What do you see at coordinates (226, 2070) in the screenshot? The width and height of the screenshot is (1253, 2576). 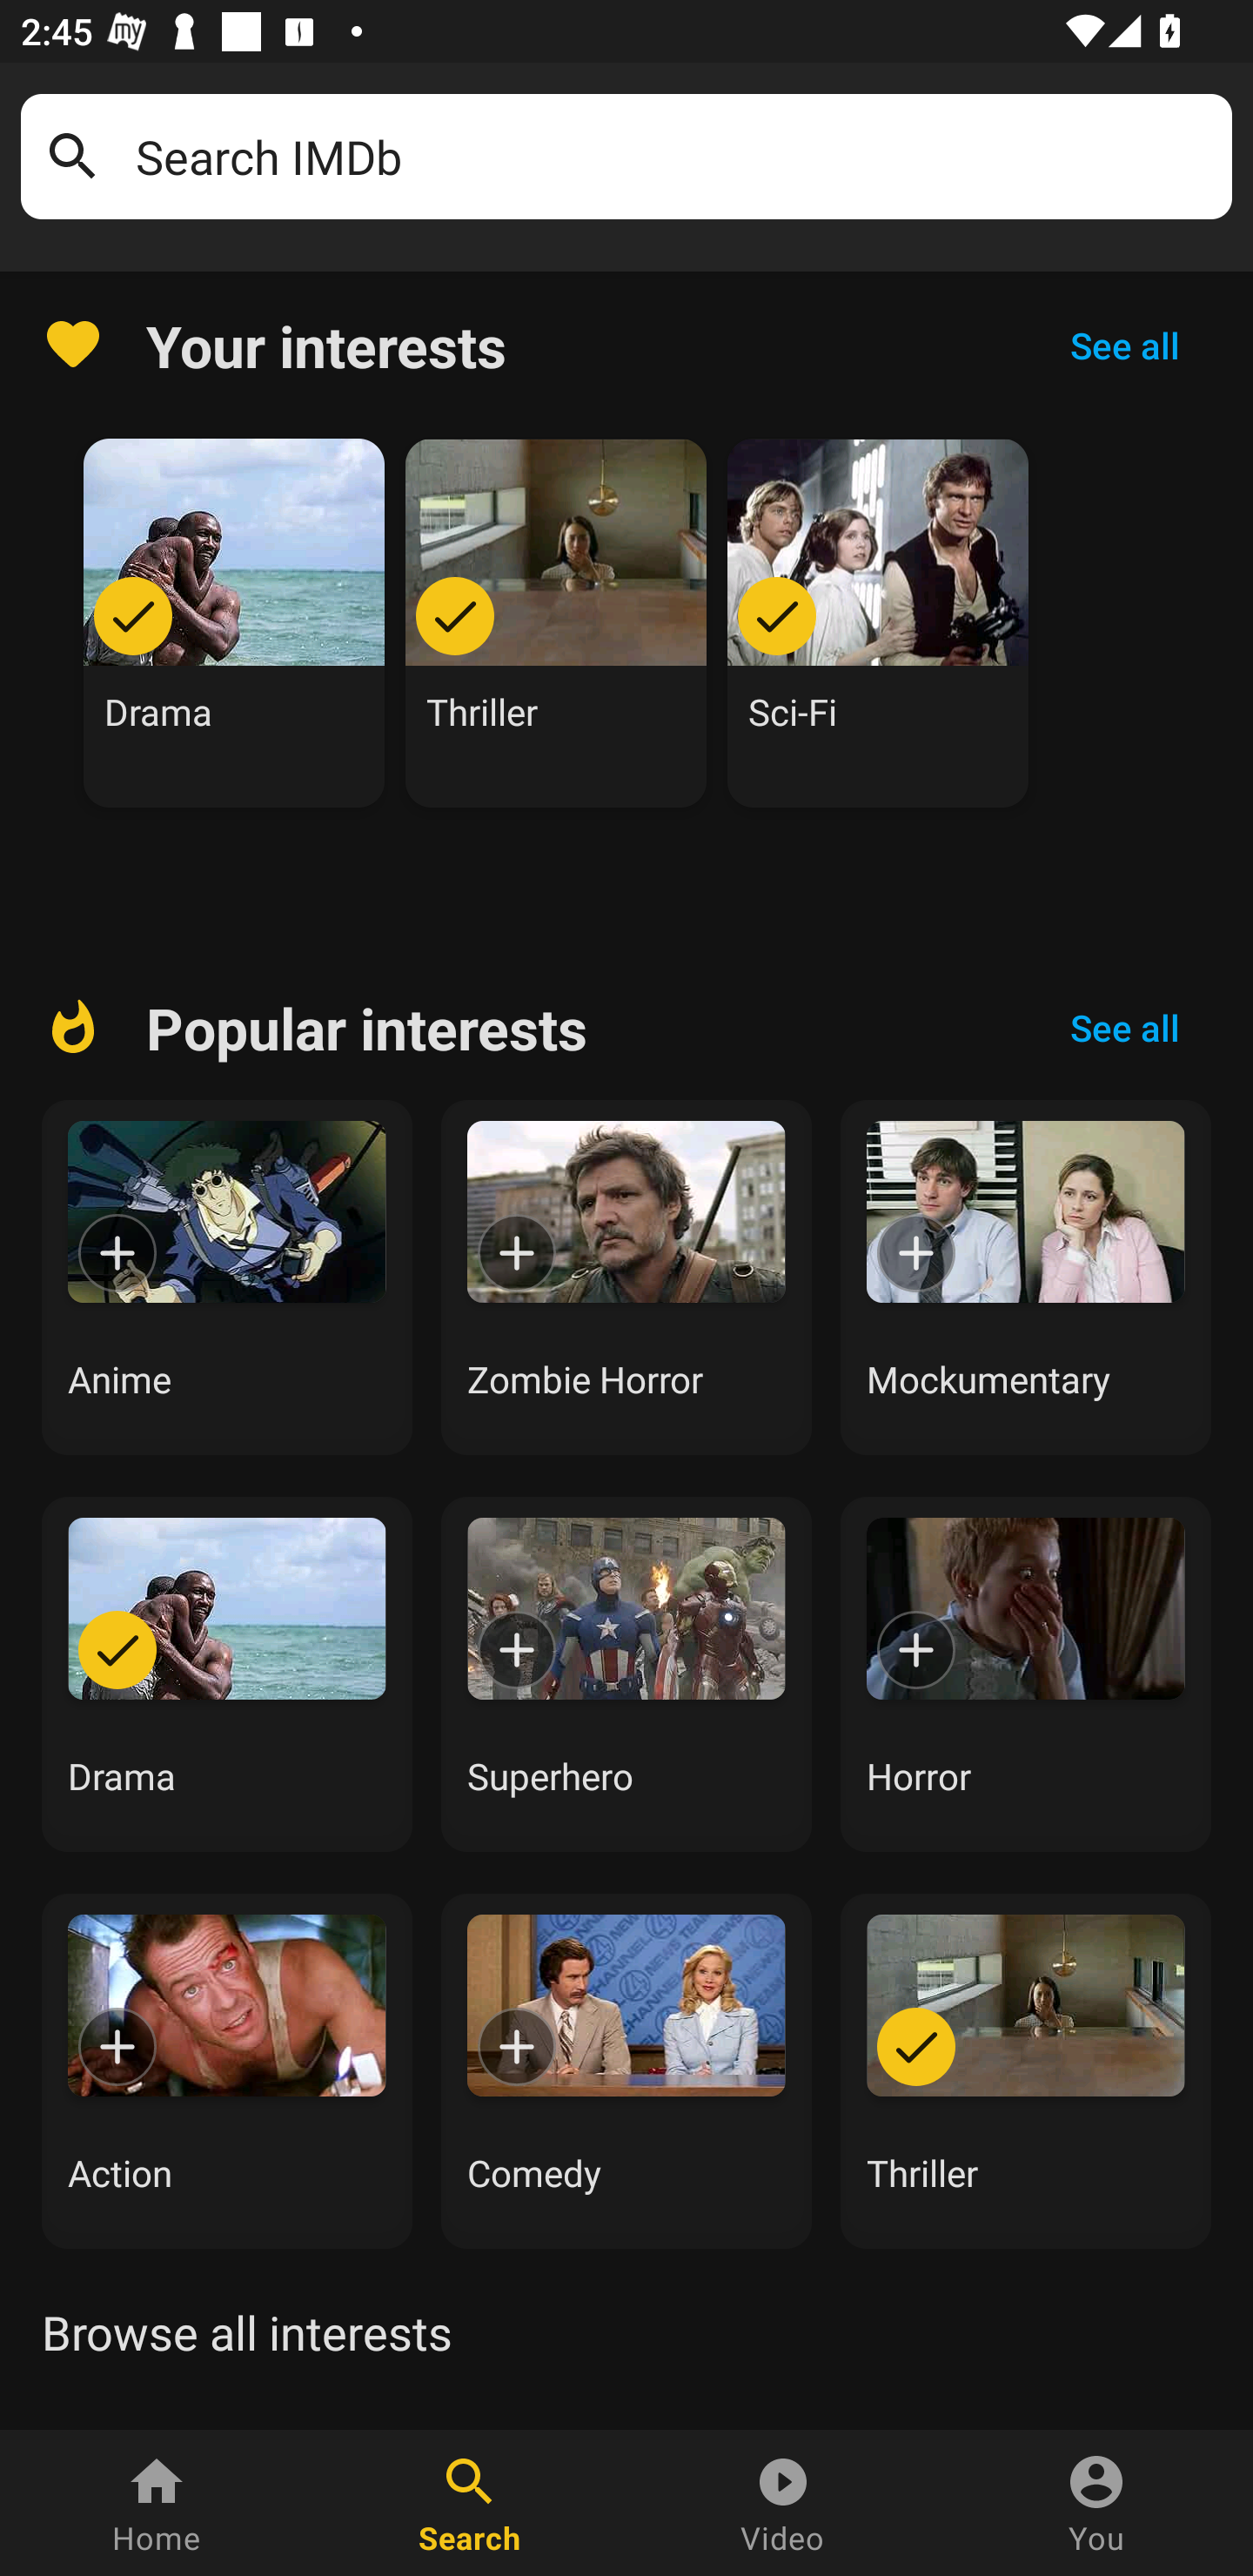 I see `Action` at bounding box center [226, 2070].